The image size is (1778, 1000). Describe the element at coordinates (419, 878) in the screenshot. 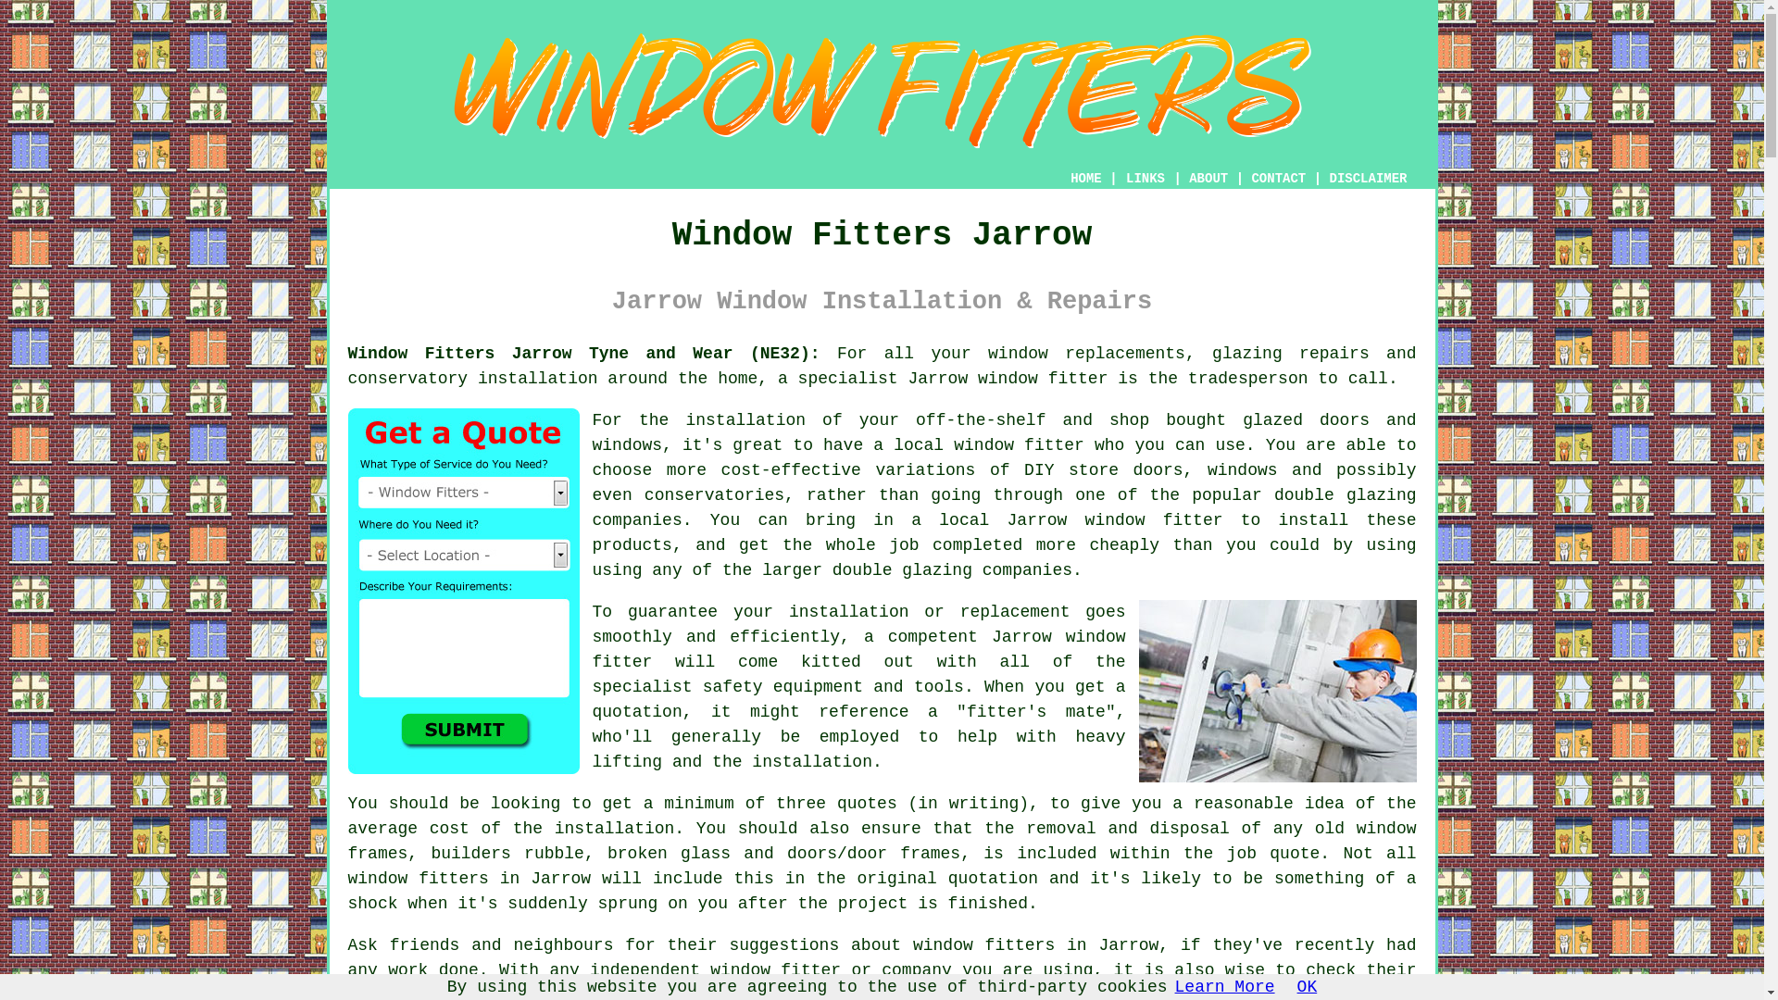

I see `window fitters` at that location.